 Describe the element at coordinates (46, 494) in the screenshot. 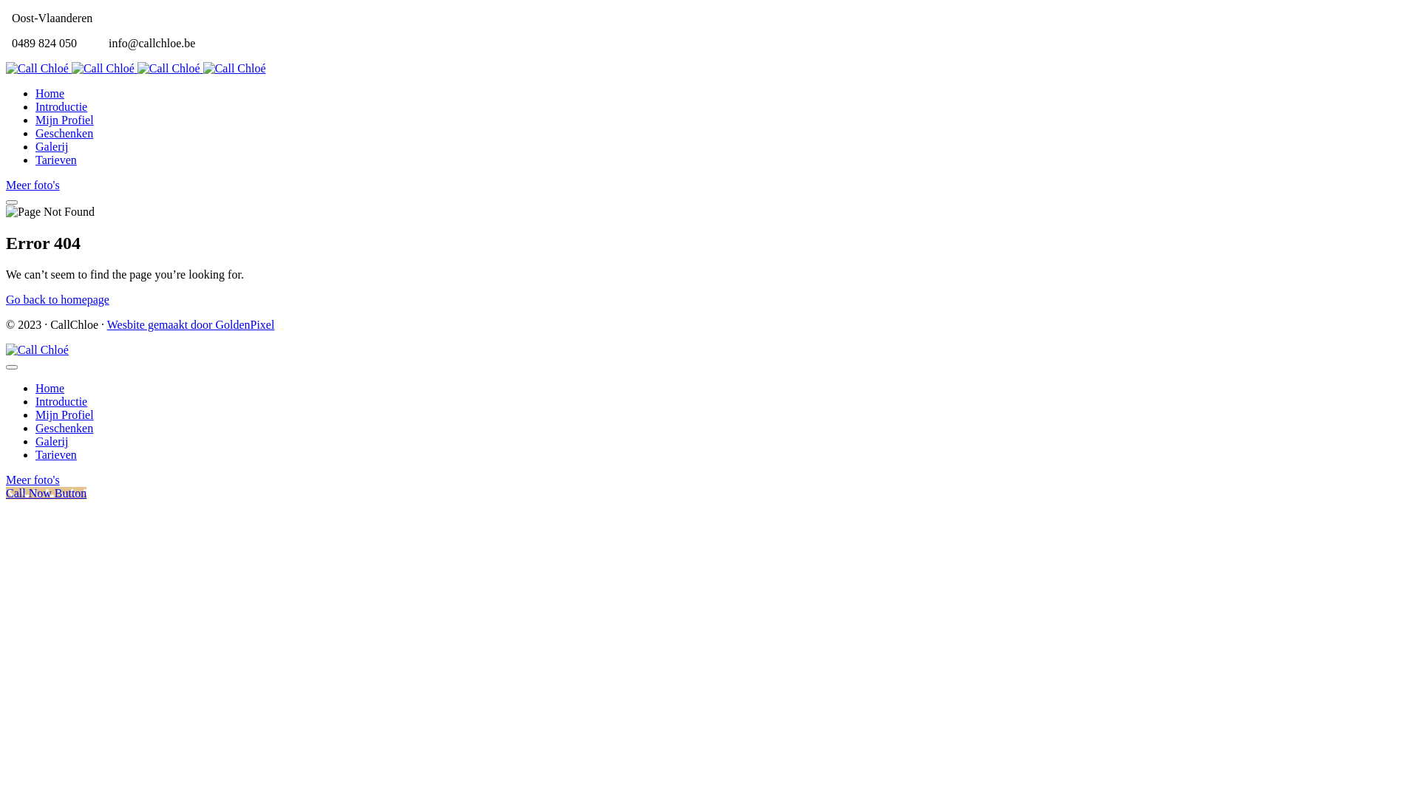

I see `Call Now Button` at that location.